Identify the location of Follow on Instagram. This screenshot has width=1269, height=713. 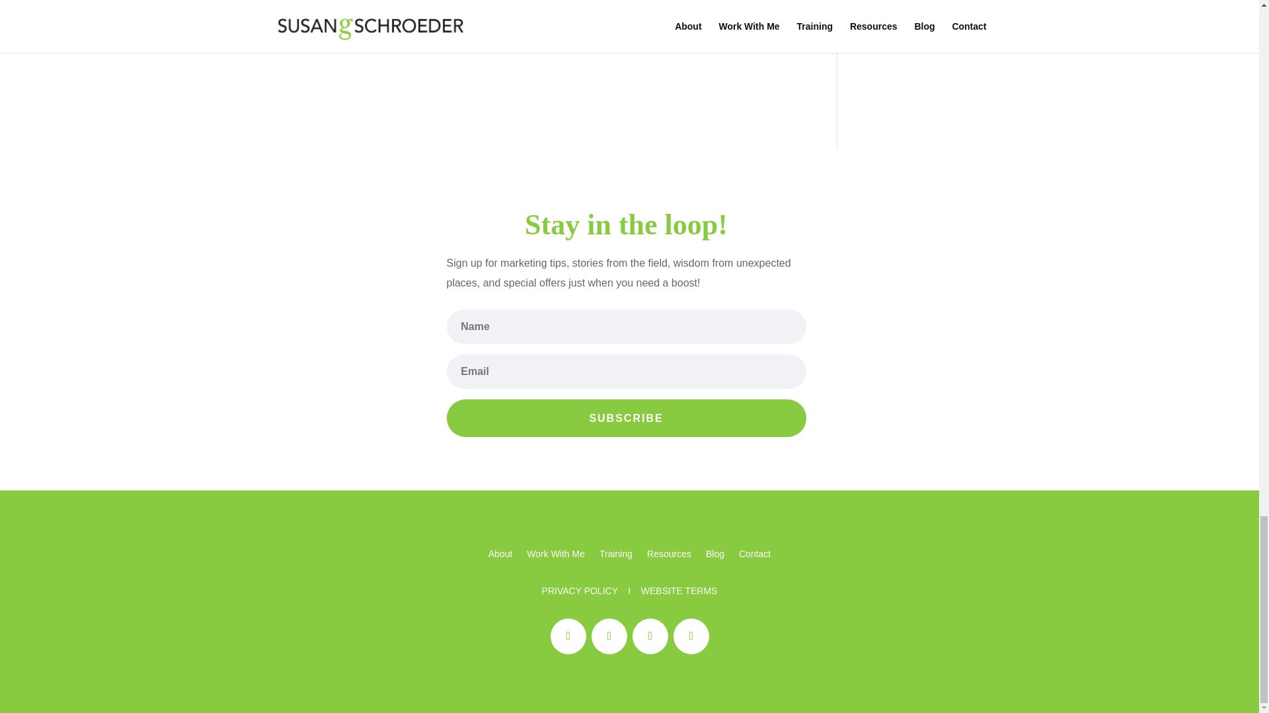
(690, 636).